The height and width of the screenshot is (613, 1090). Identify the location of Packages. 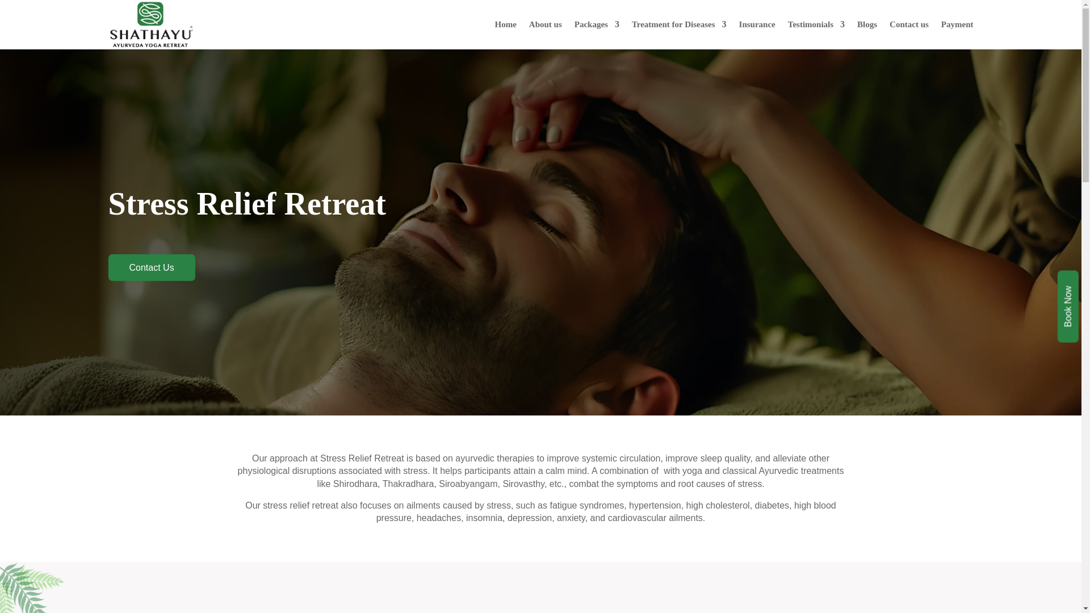
(596, 25).